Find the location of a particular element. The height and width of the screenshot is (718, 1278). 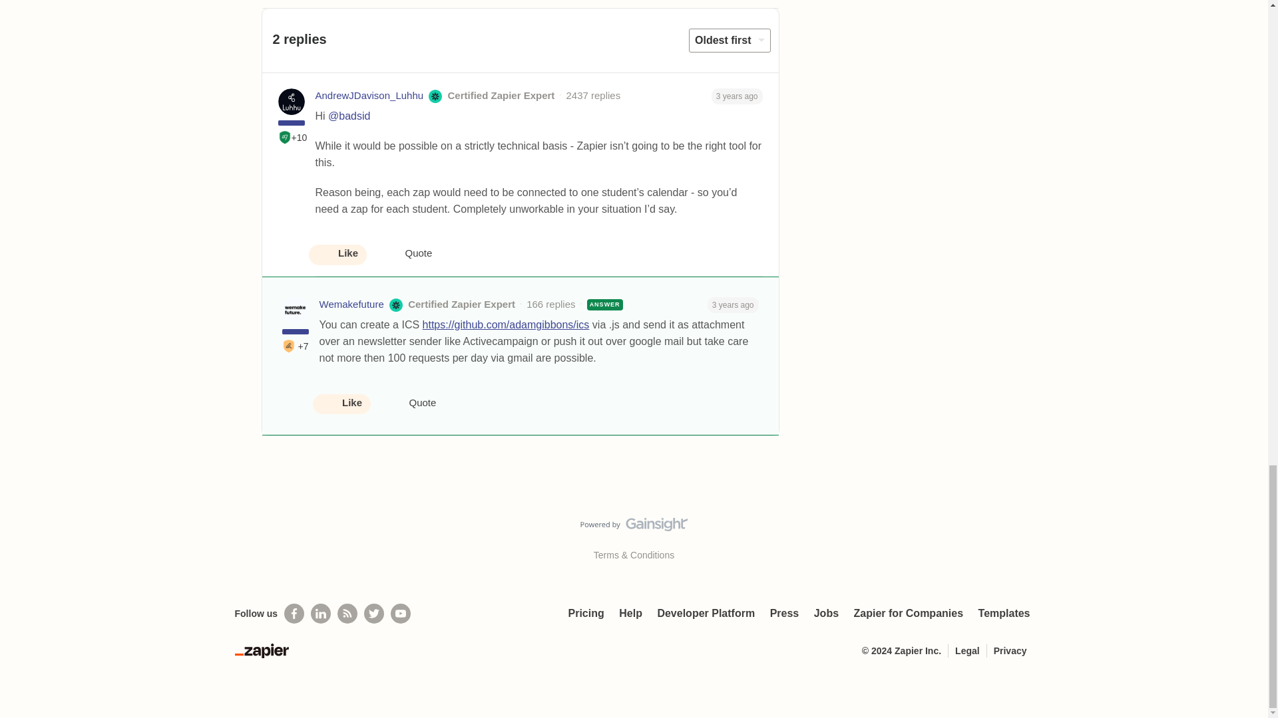

Follow us on LinkedIn is located at coordinates (321, 614).